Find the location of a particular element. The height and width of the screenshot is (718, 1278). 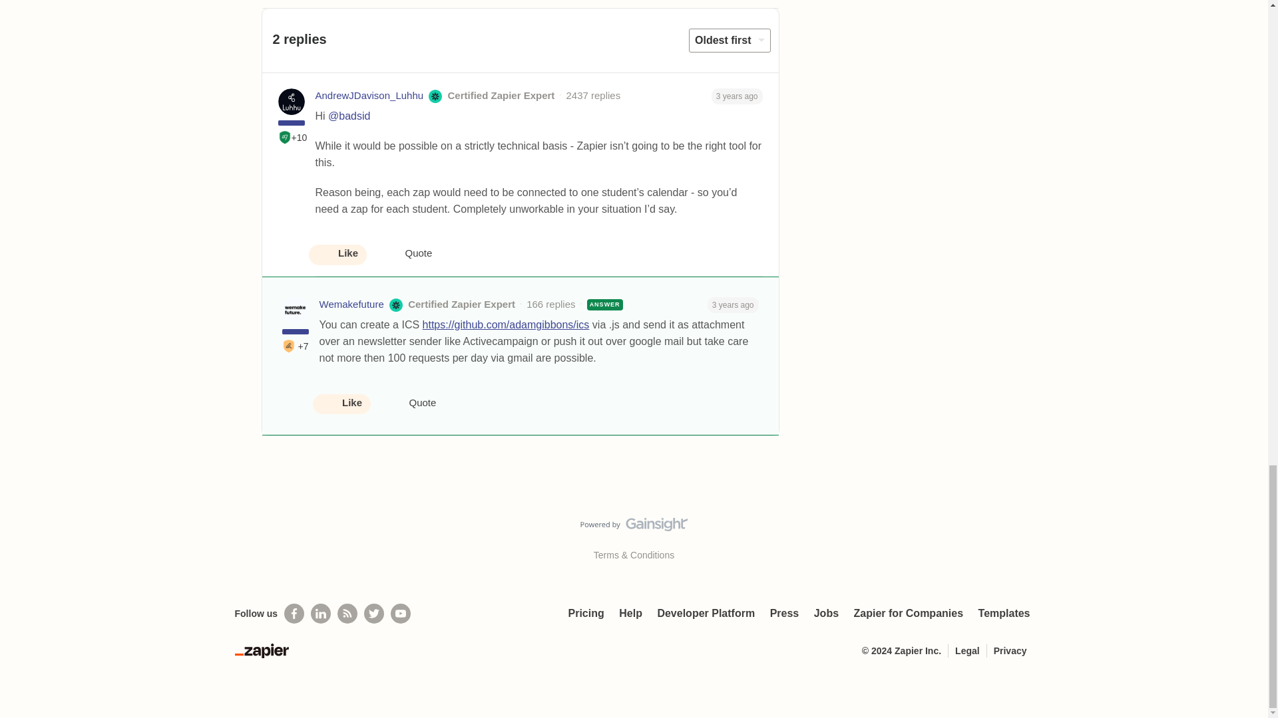

Follow us on LinkedIn is located at coordinates (321, 614).